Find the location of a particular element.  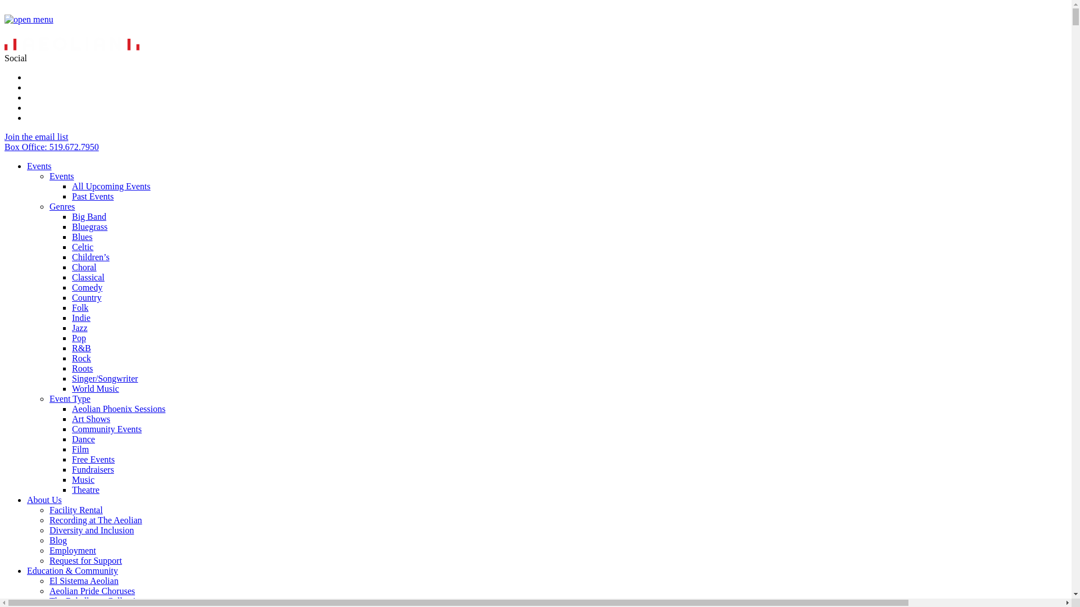

Pop is located at coordinates (79, 338).